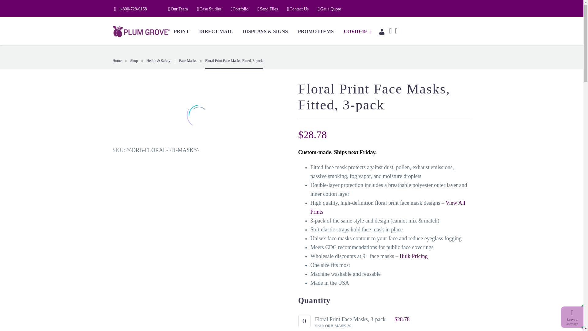 Image resolution: width=588 pixels, height=331 pixels. I want to click on Case Studies, so click(209, 9).